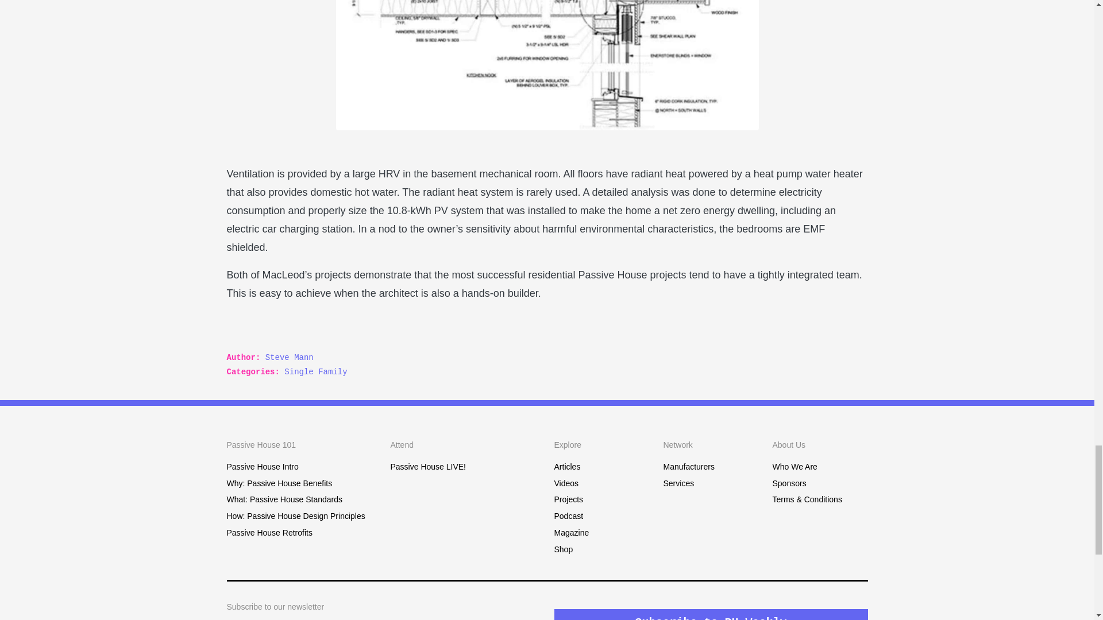 This screenshot has height=620, width=1103. What do you see at coordinates (284, 499) in the screenshot?
I see `What: Passive House Standards` at bounding box center [284, 499].